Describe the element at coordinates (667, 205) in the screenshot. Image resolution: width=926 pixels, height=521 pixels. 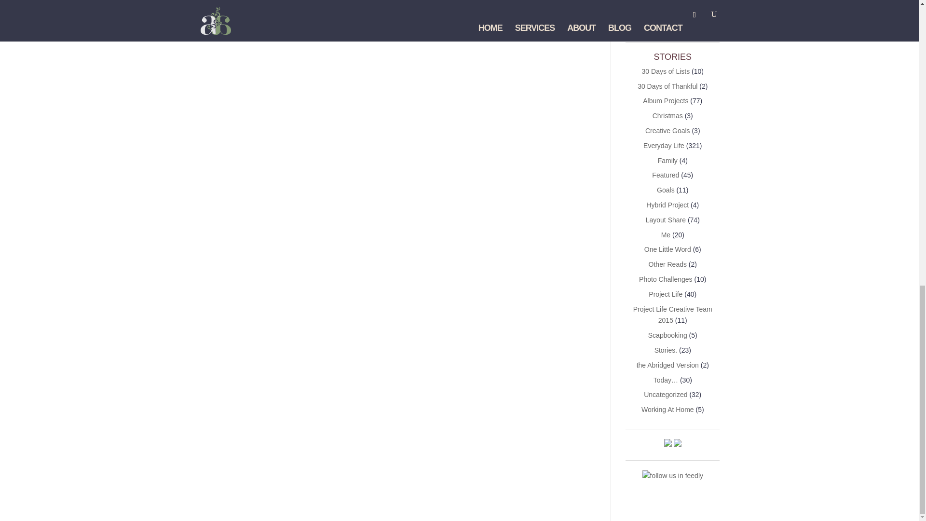
I see `Hybrid Project` at that location.